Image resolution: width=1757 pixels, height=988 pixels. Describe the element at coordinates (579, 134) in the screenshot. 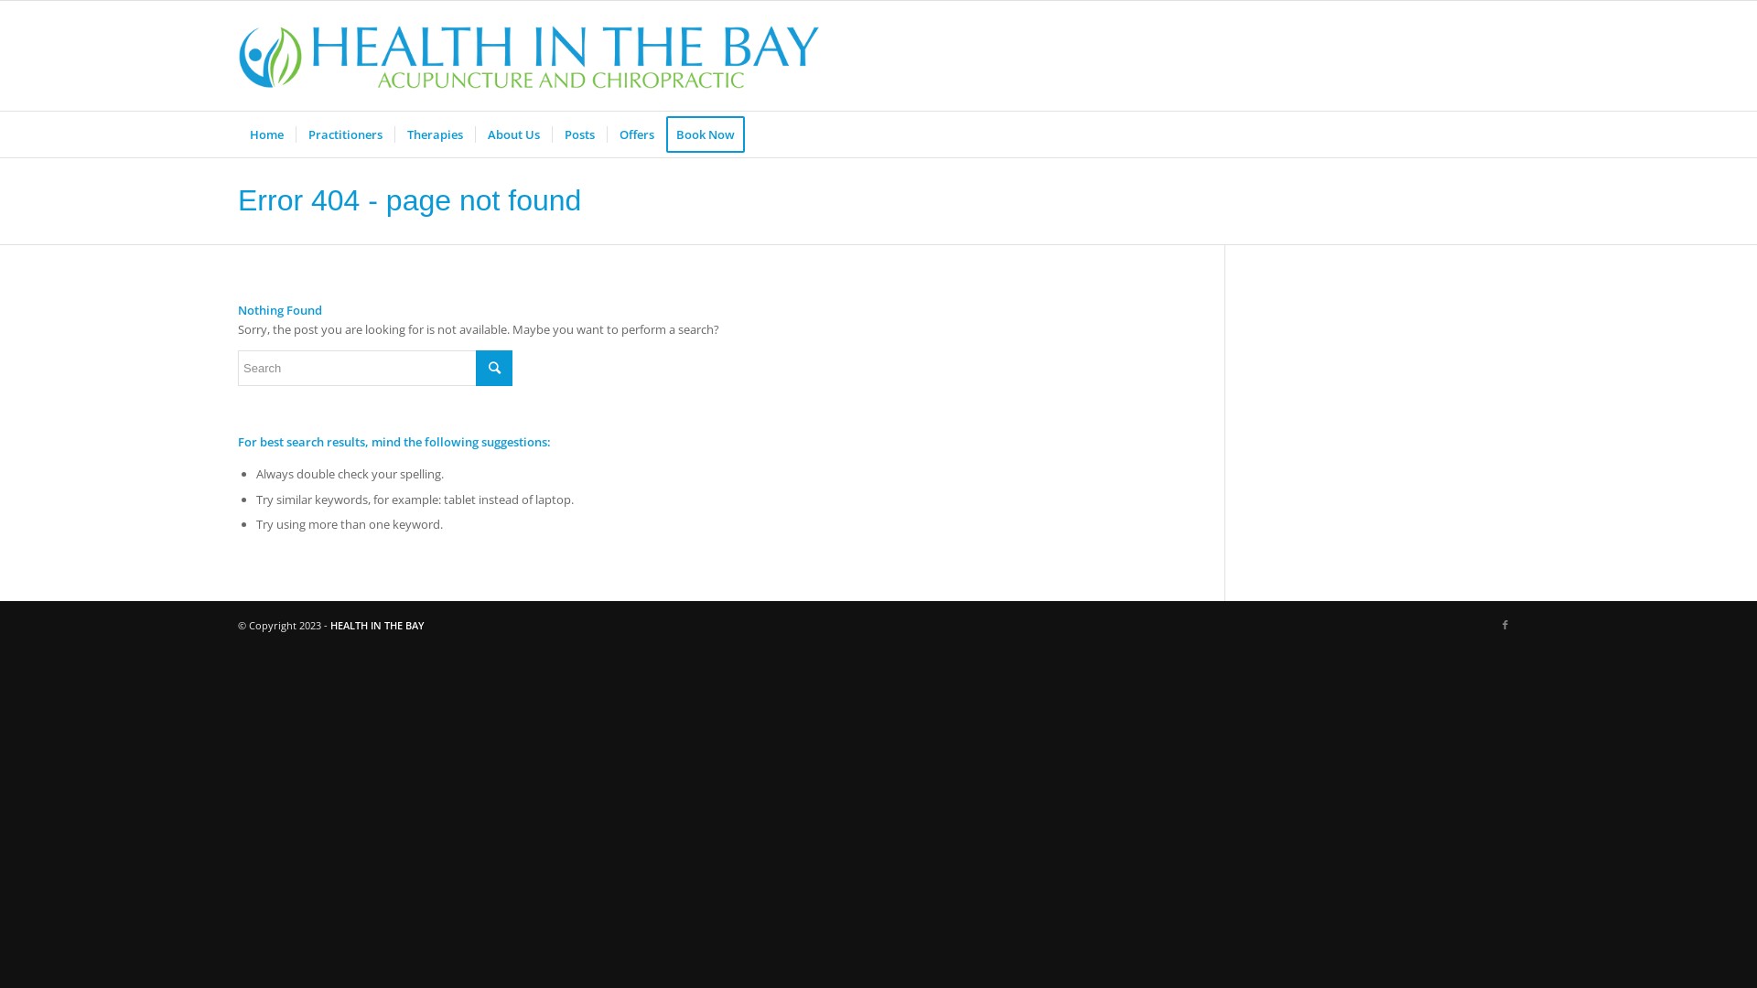

I see `Posts` at that location.